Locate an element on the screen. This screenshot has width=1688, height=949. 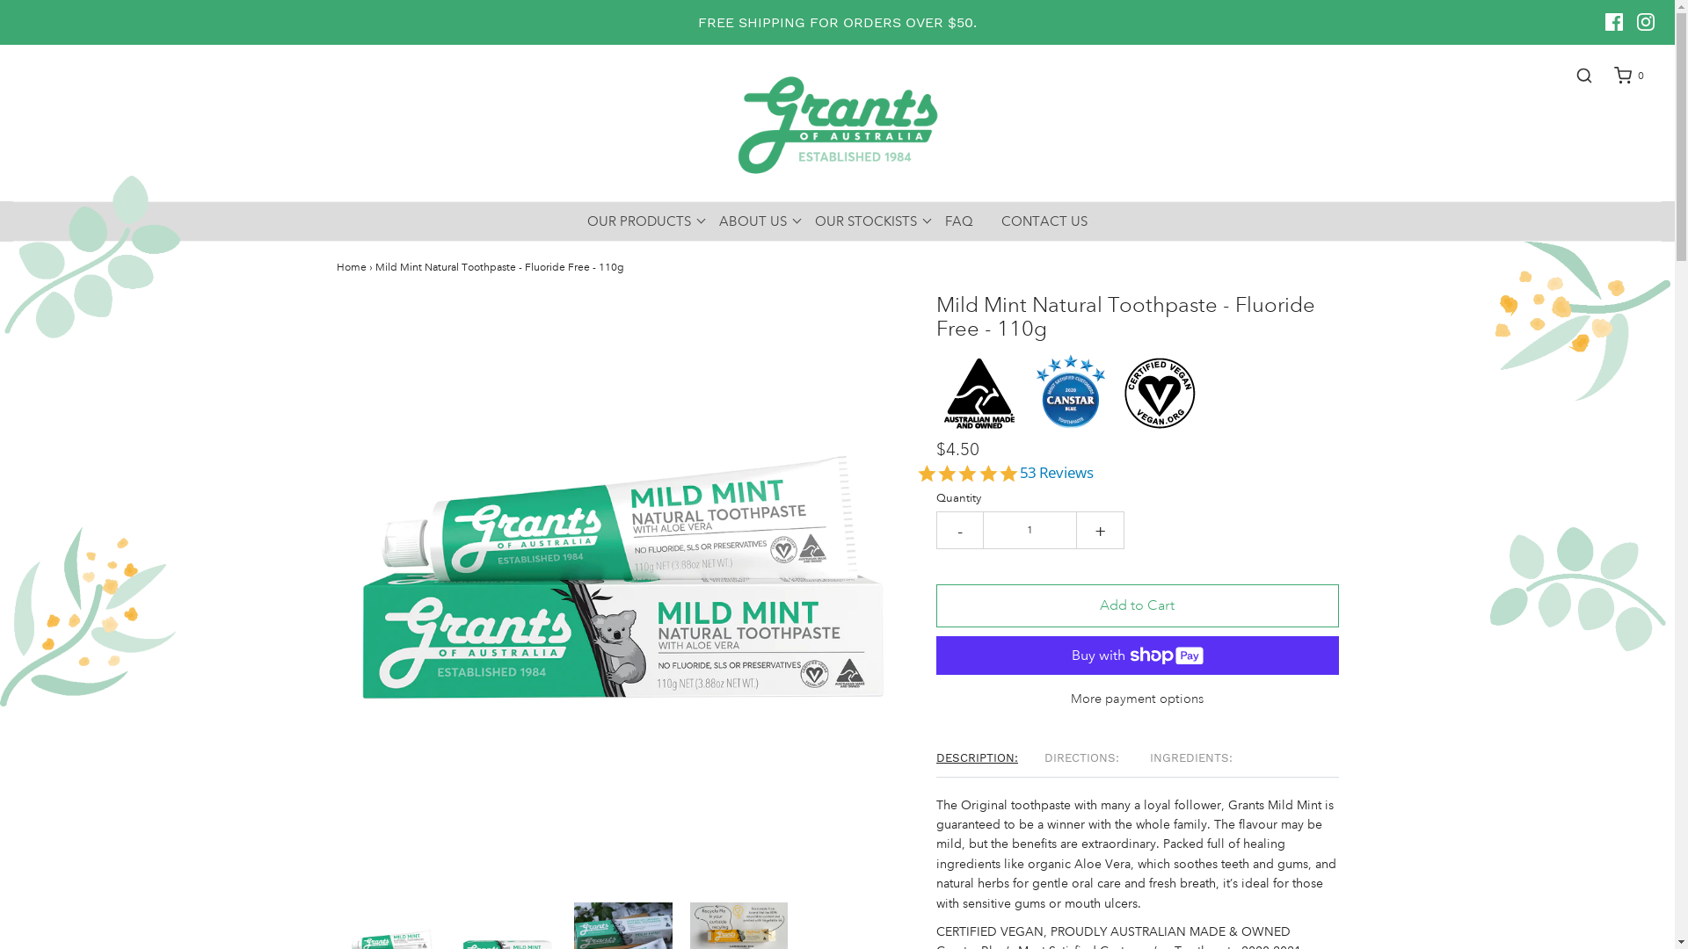
More payment options is located at coordinates (1138, 692).